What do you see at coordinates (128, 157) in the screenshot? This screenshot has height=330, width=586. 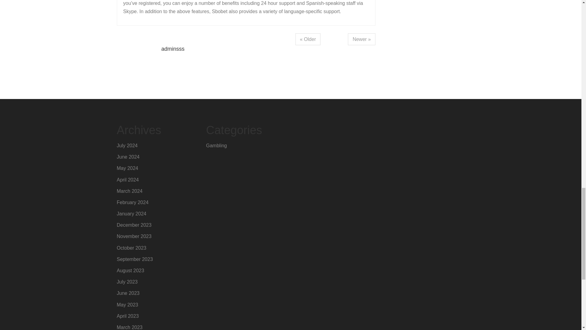 I see `June 2024` at bounding box center [128, 157].